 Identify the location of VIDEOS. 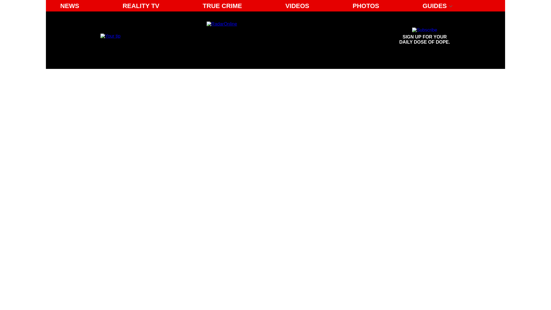
(425, 36).